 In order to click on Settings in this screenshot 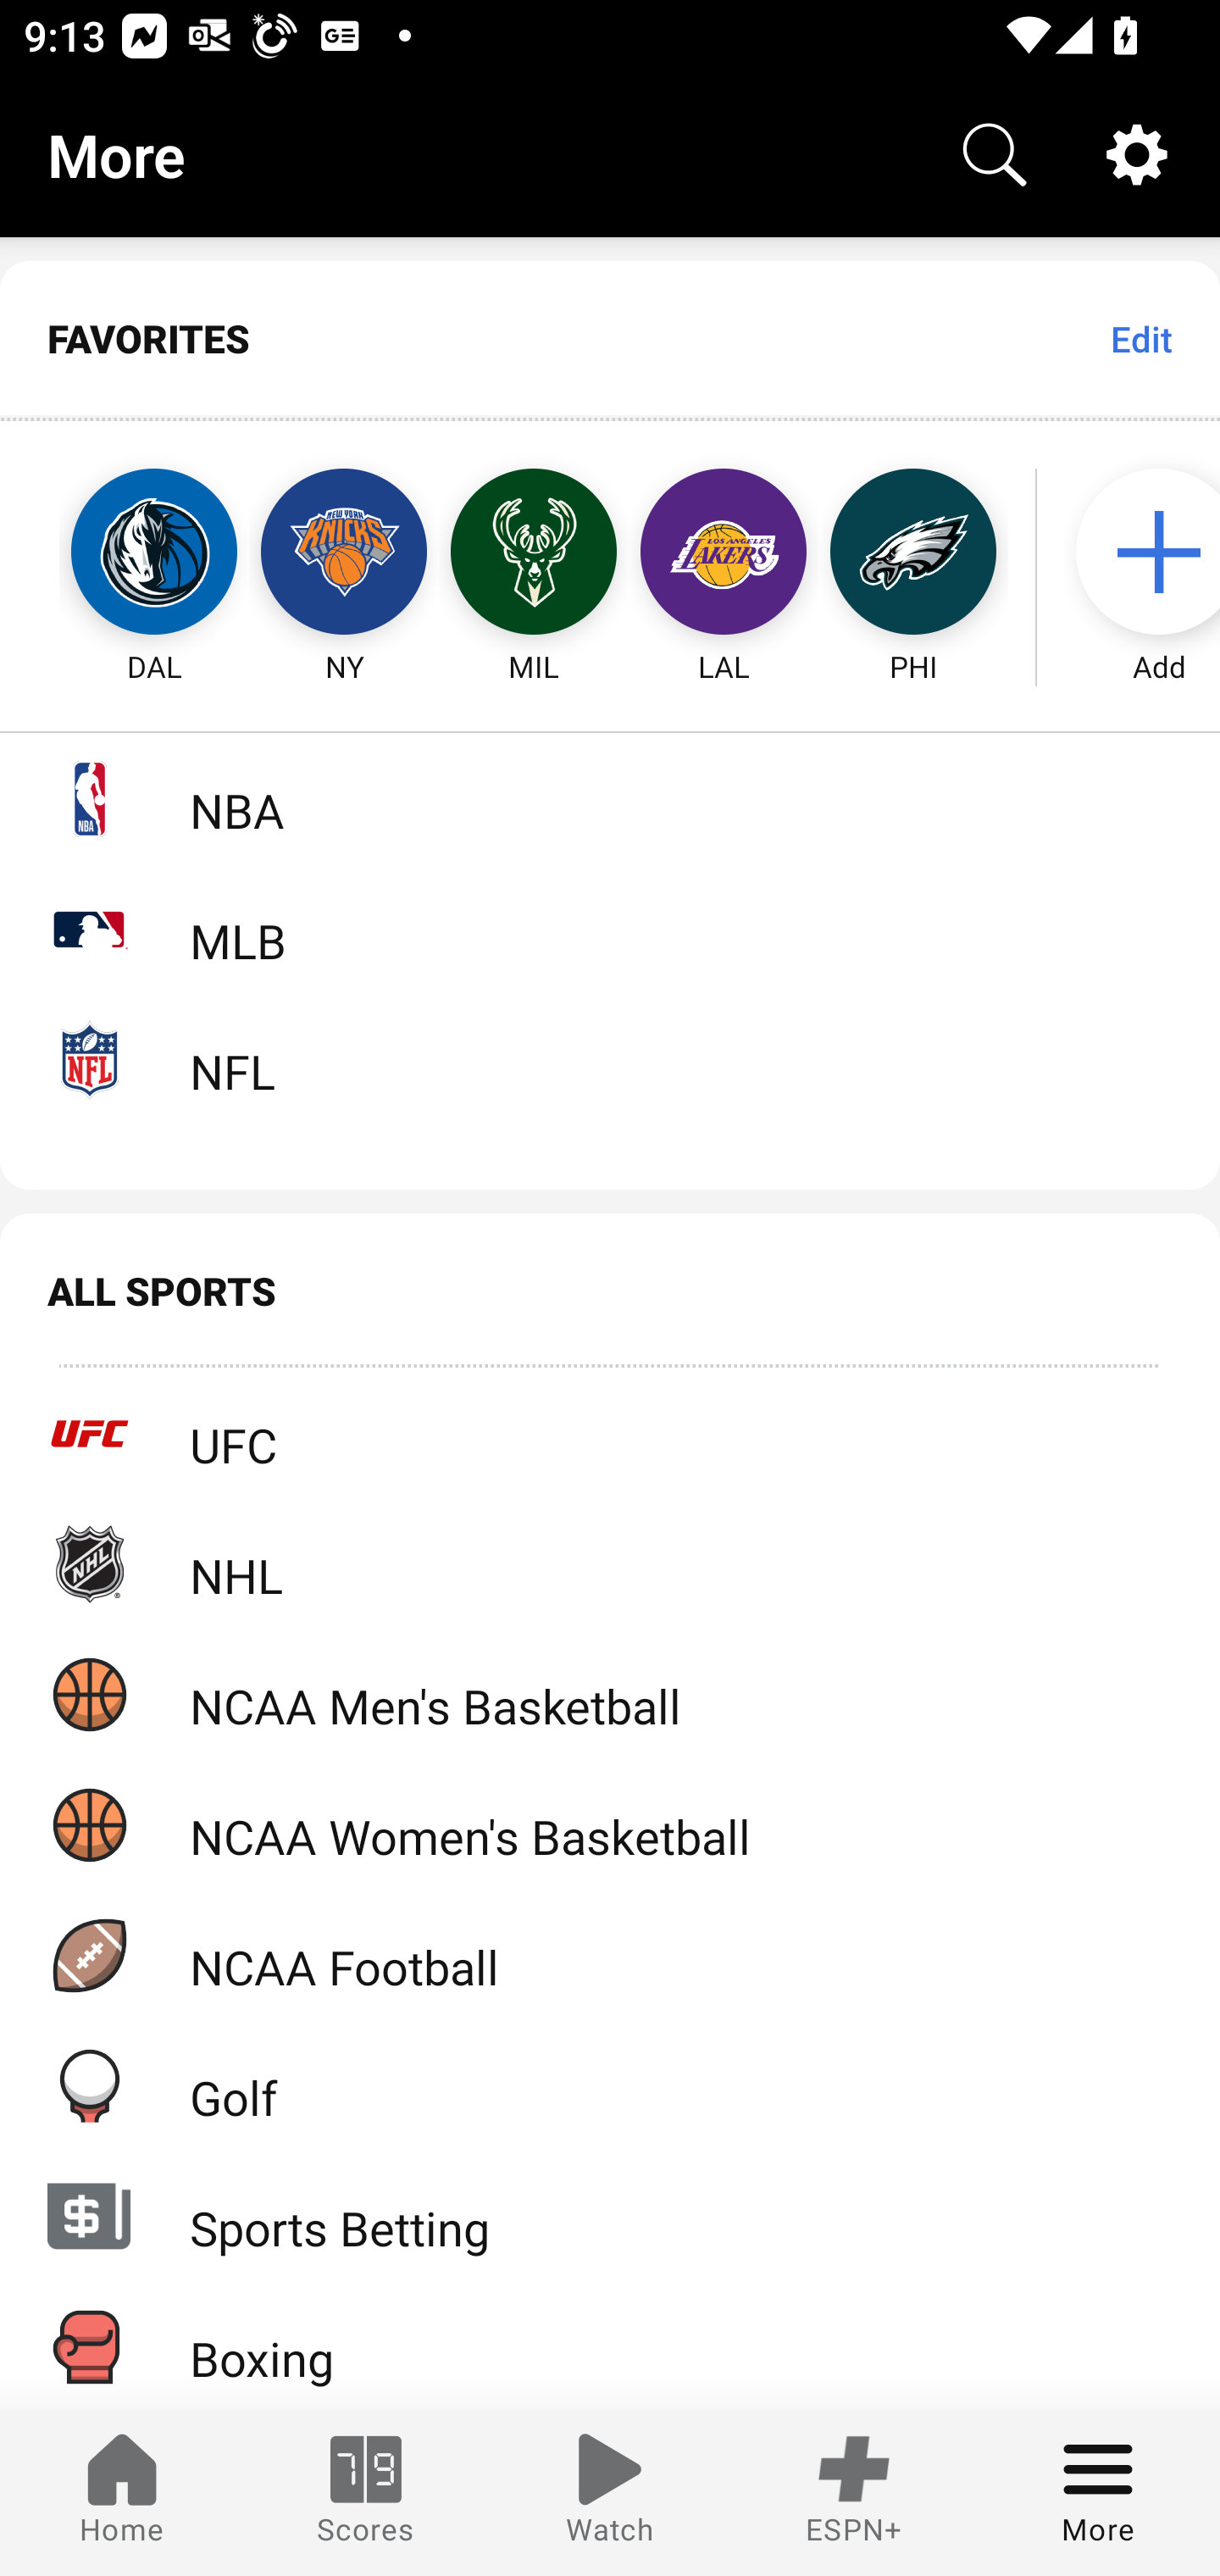, I will do `click(1137, 154)`.